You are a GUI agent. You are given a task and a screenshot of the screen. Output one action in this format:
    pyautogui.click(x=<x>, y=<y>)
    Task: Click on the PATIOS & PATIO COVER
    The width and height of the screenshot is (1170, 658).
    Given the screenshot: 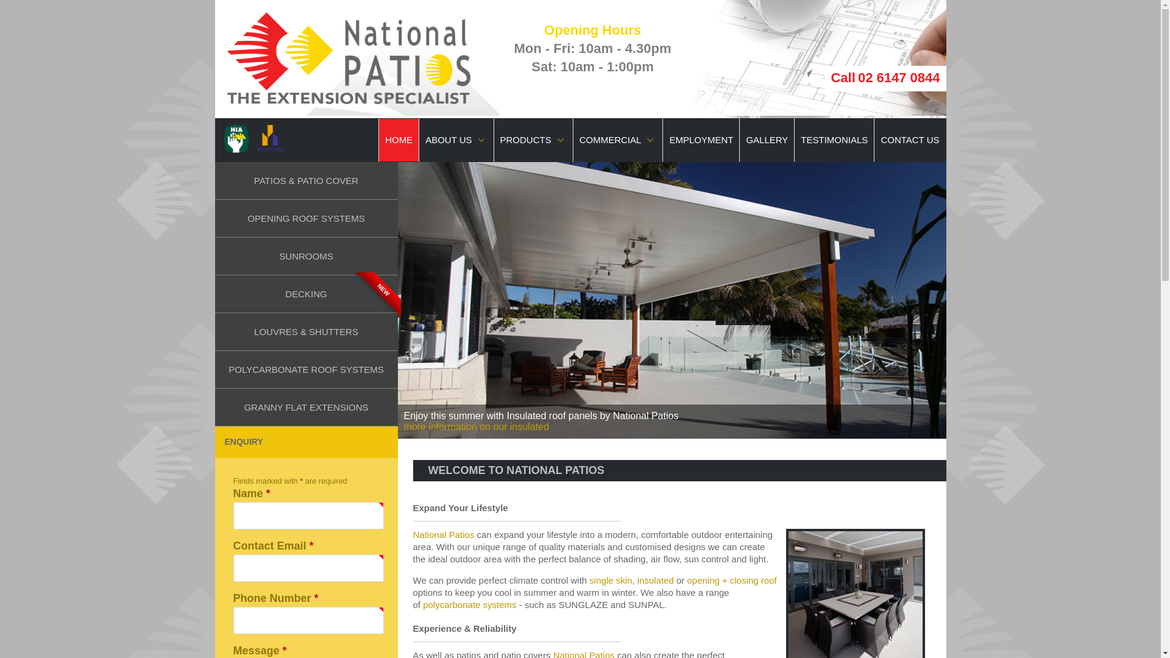 What is the action you would take?
    pyautogui.click(x=306, y=181)
    